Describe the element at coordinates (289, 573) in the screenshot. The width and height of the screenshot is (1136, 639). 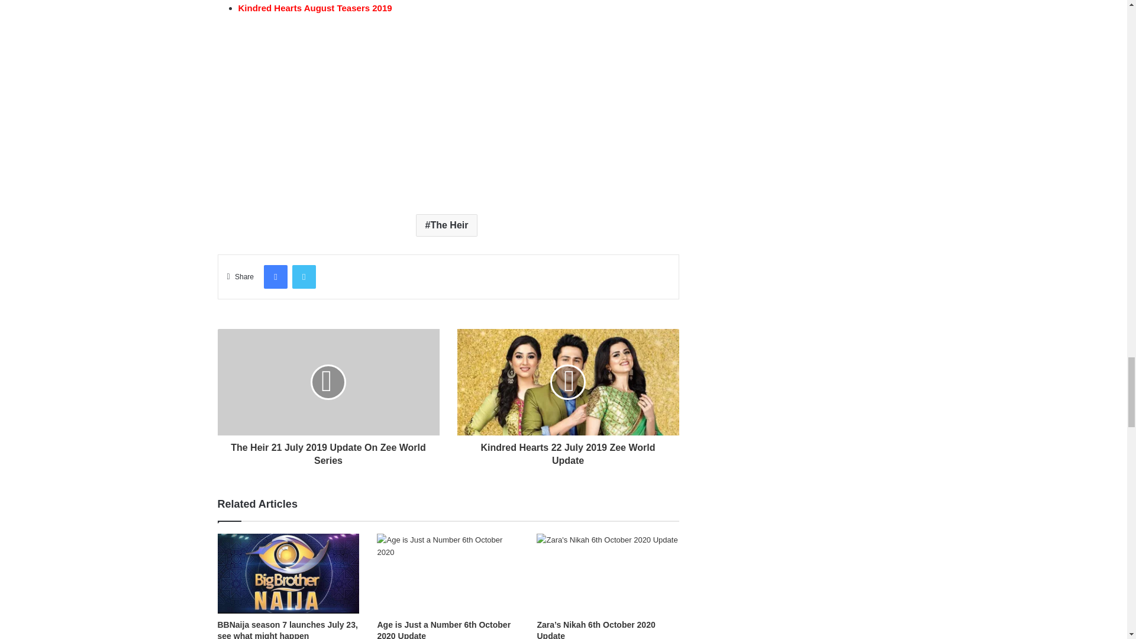
I see `BBNaija season 7 launches July 23, see what might happen` at that location.